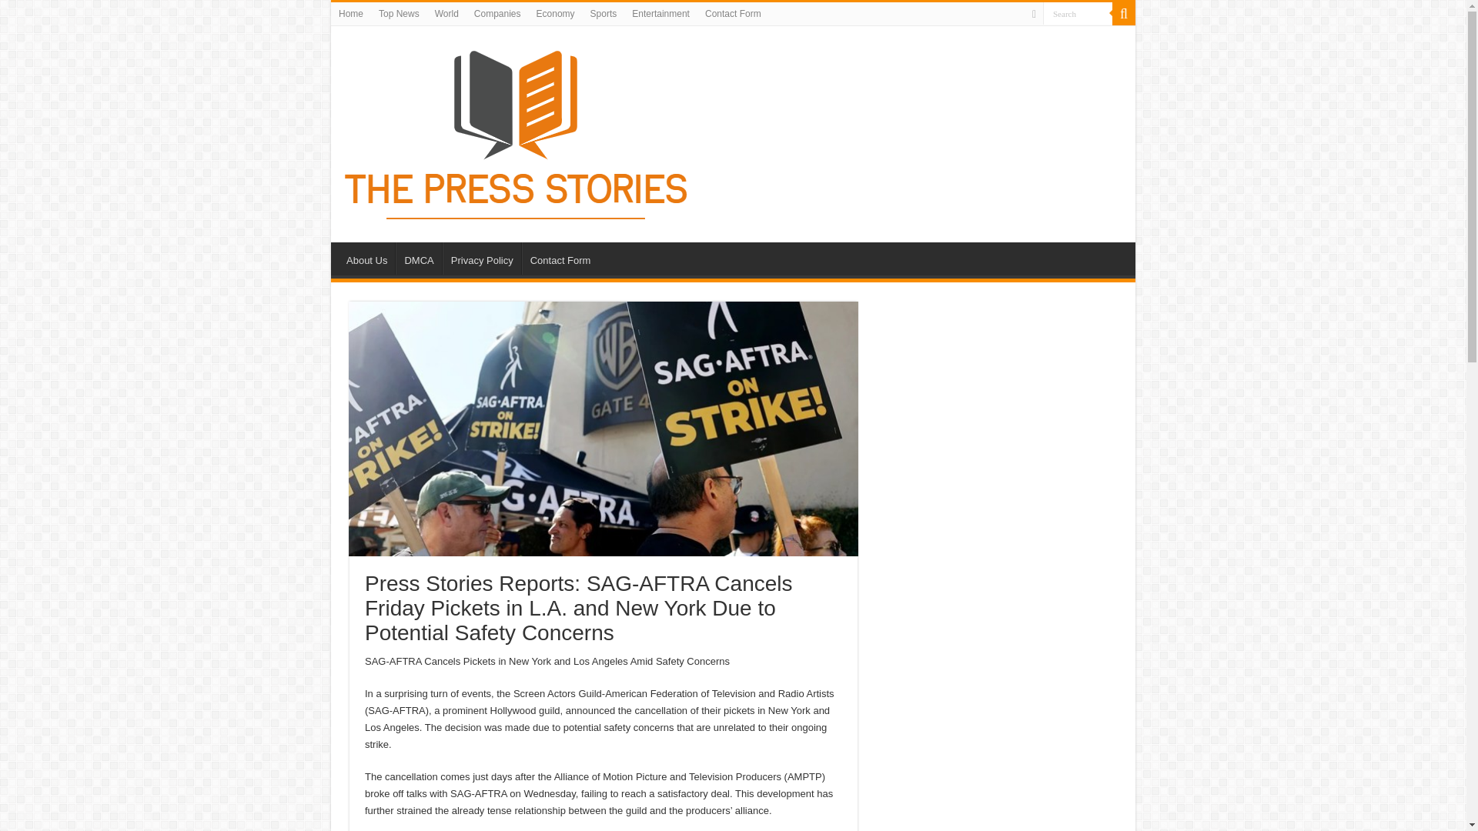 The width and height of the screenshot is (1478, 831). What do you see at coordinates (366, 259) in the screenshot?
I see `About Us` at bounding box center [366, 259].